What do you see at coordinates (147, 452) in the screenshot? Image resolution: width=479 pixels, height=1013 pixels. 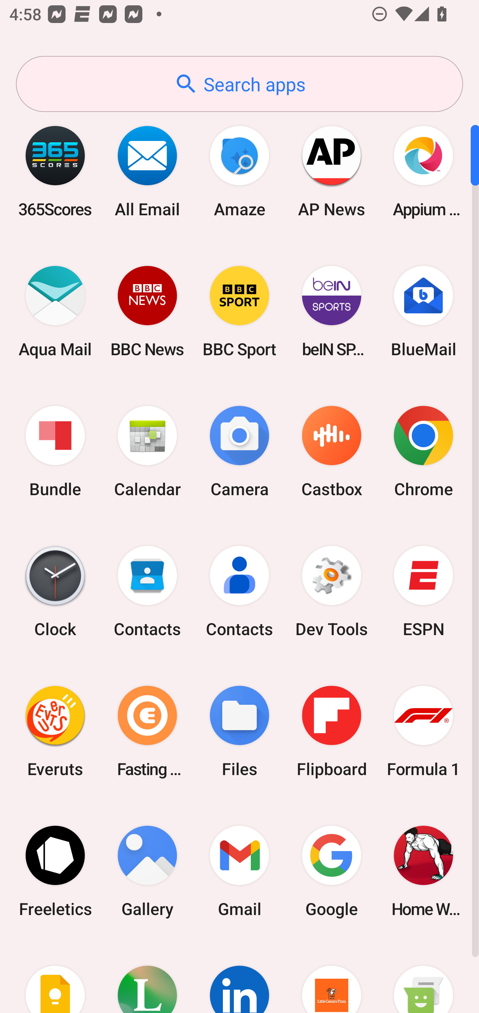 I see `Calendar` at bounding box center [147, 452].